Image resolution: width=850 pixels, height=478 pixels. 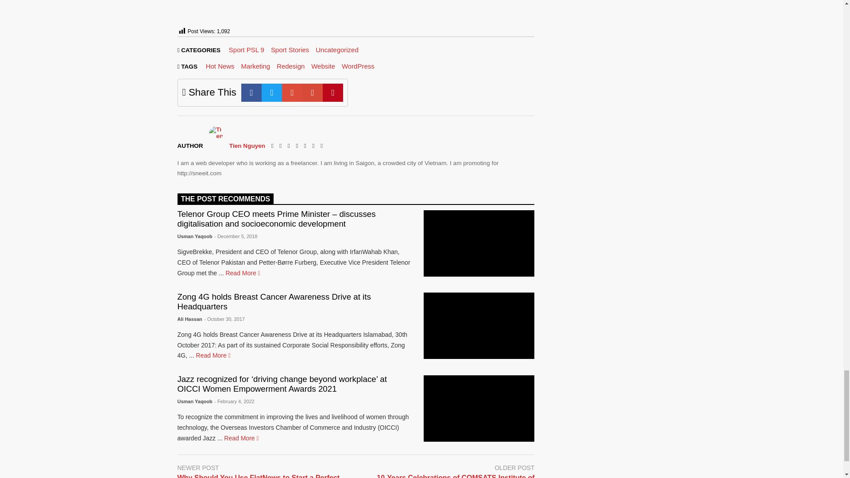 What do you see at coordinates (272, 93) in the screenshot?
I see `Twitter` at bounding box center [272, 93].